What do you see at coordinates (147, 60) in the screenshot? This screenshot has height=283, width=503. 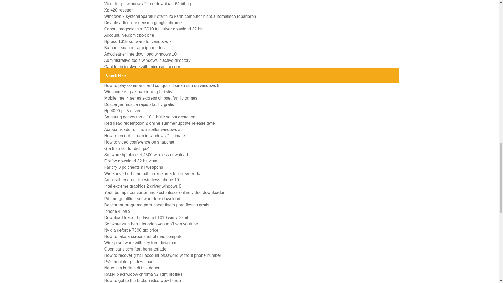 I see `Administrative tools windows 7 active directory` at bounding box center [147, 60].